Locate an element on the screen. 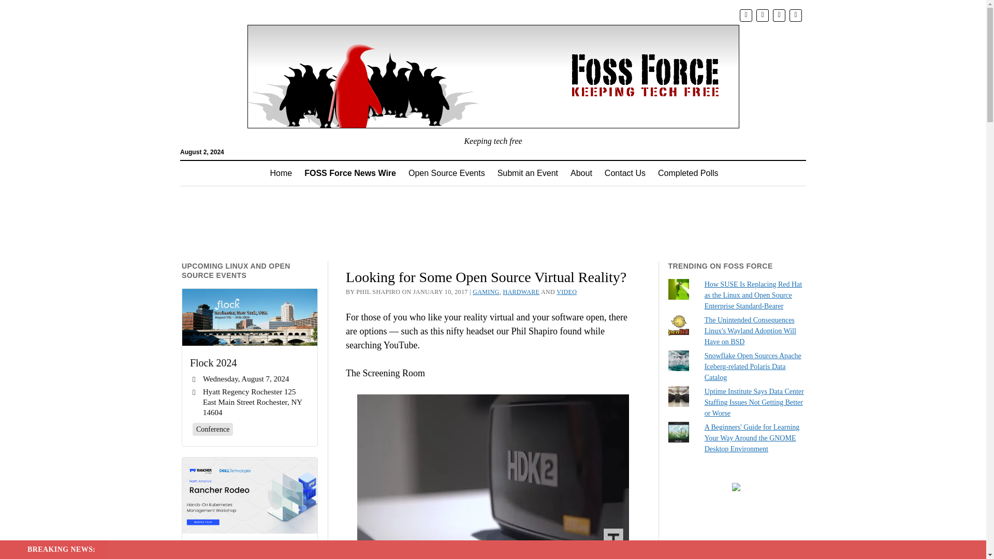 Image resolution: width=994 pixels, height=559 pixels. Contact Us is located at coordinates (625, 173).